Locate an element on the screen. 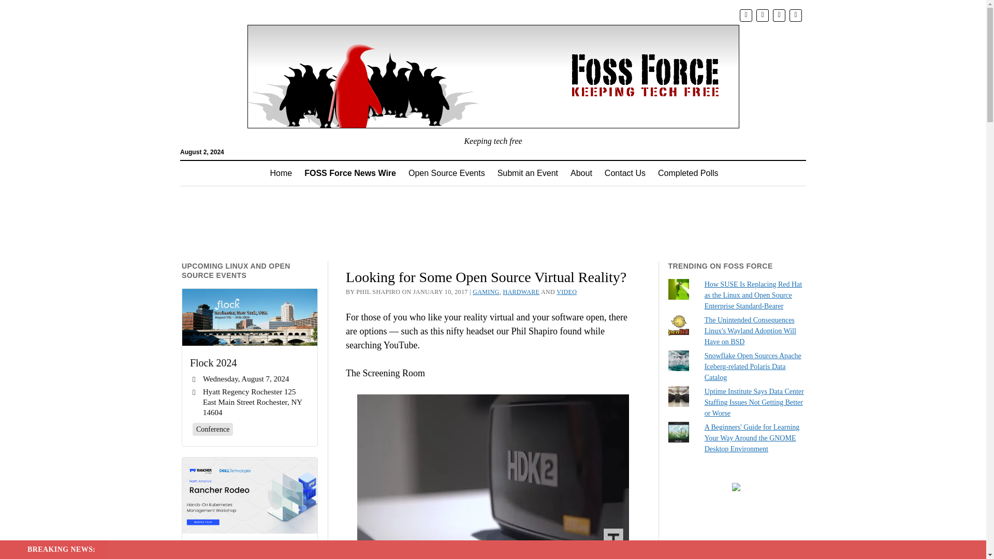 Image resolution: width=994 pixels, height=559 pixels. Contact Us is located at coordinates (625, 173).